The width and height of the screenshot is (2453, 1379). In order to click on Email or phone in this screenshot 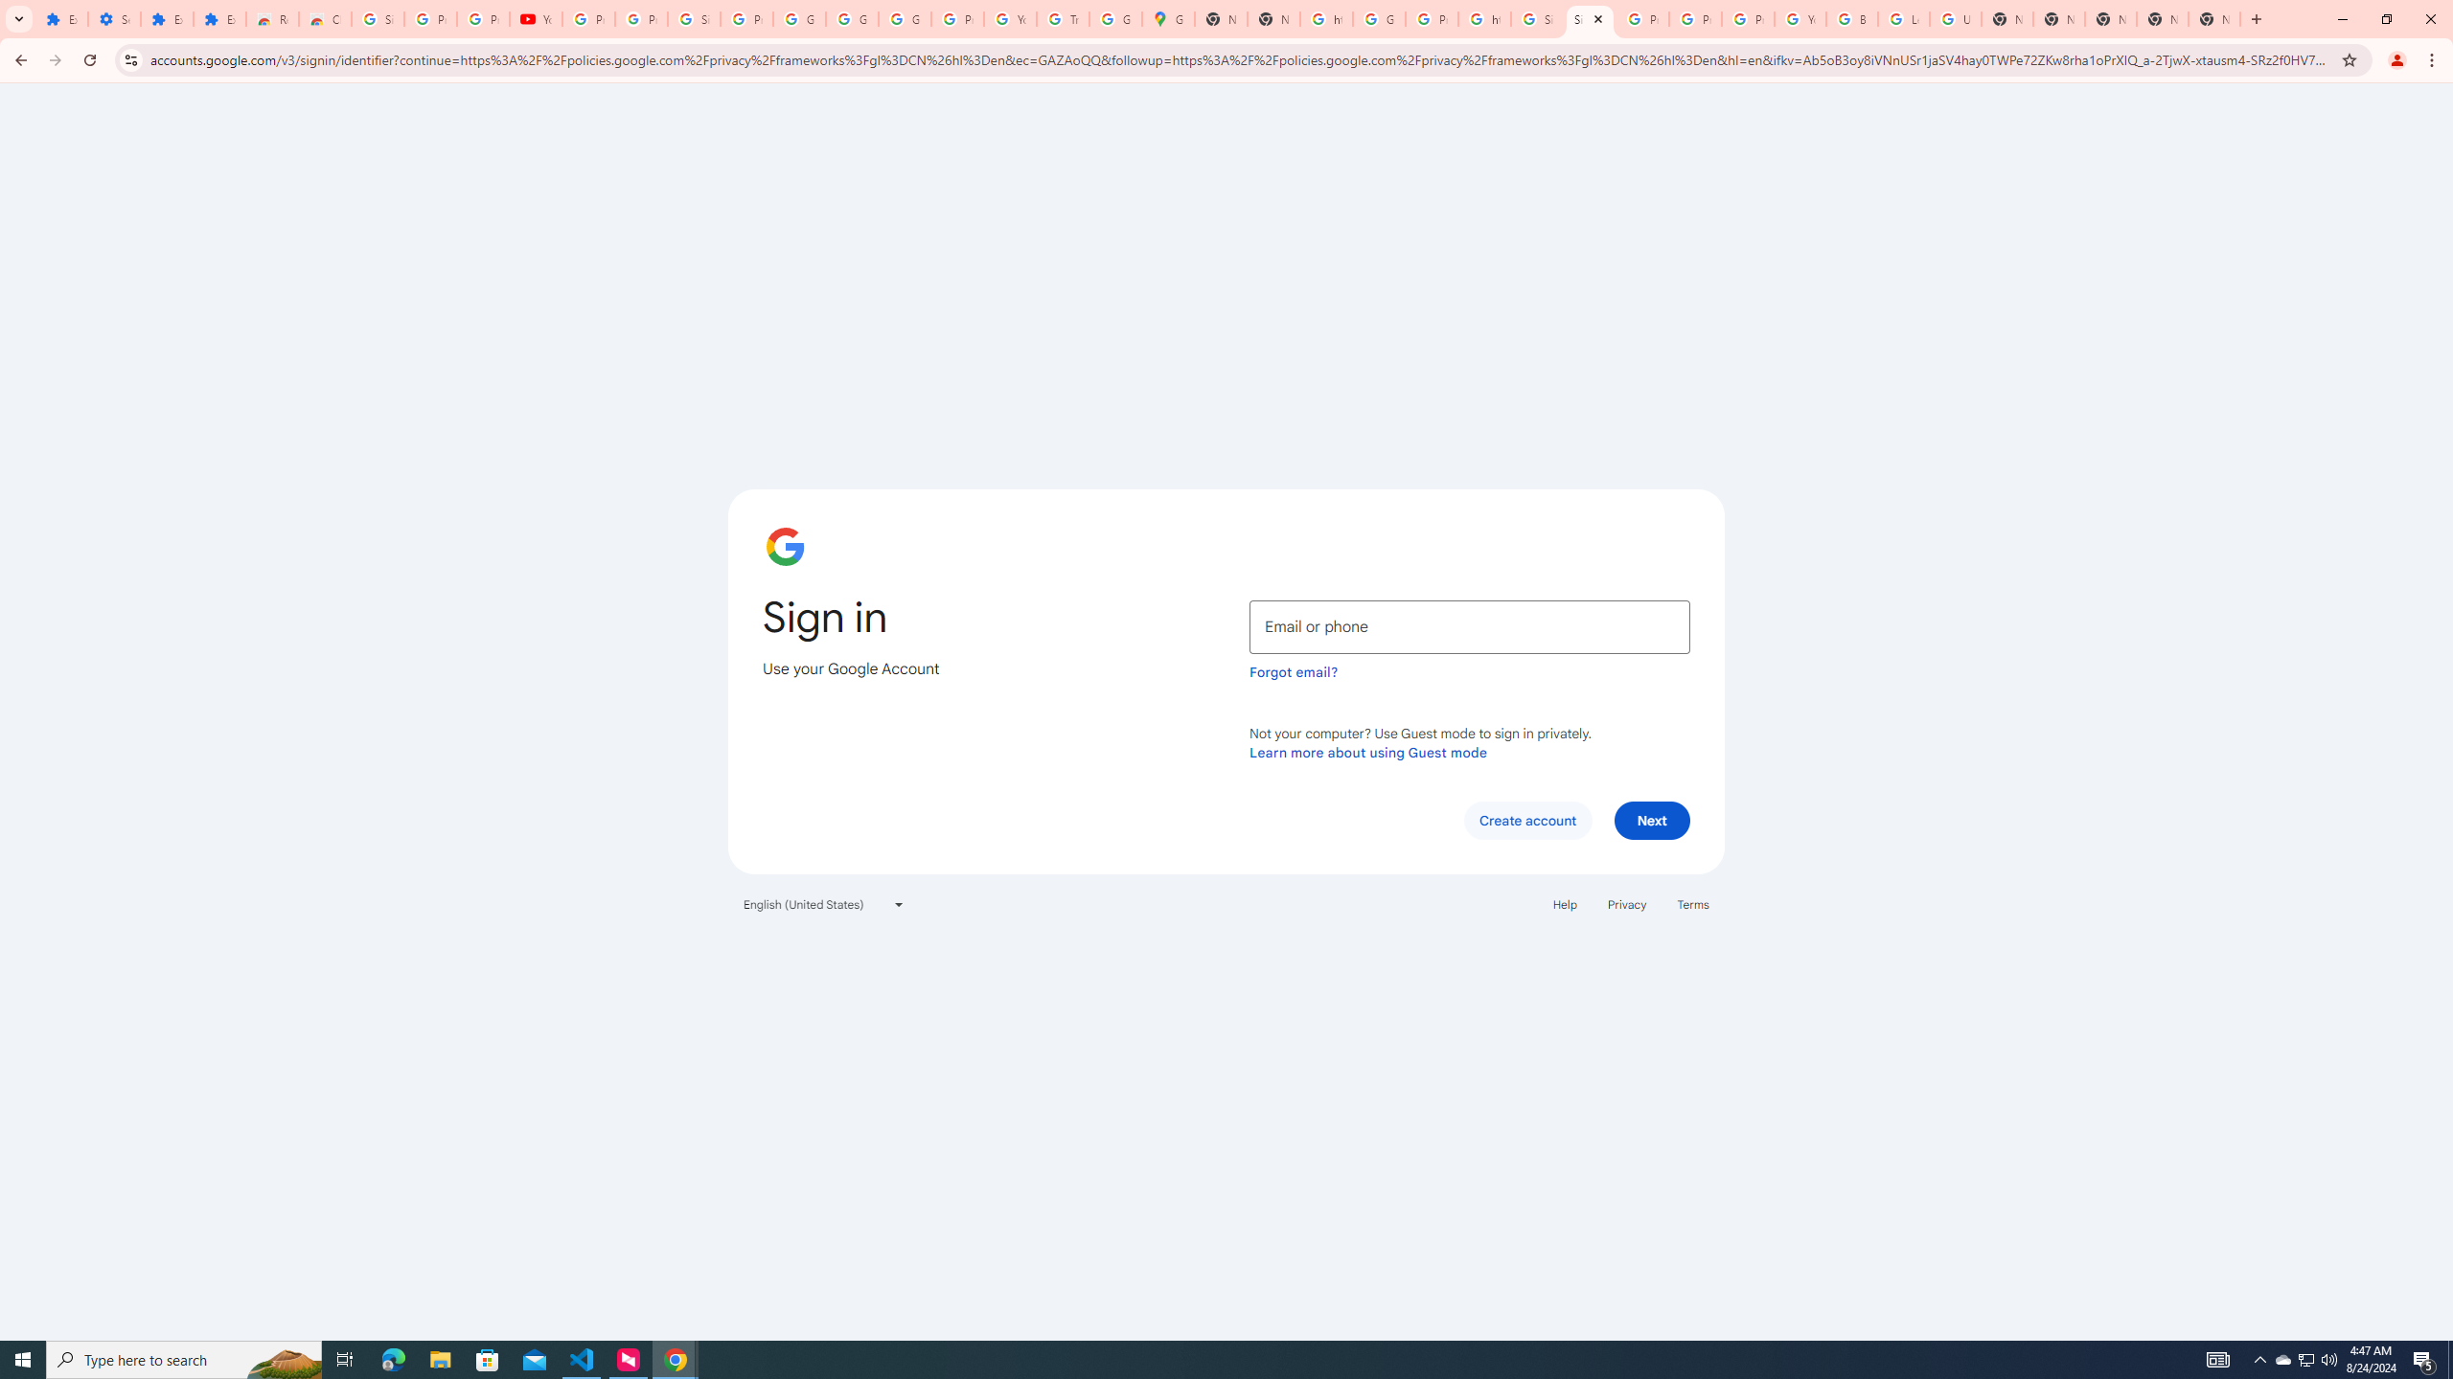, I will do `click(1470, 626)`.